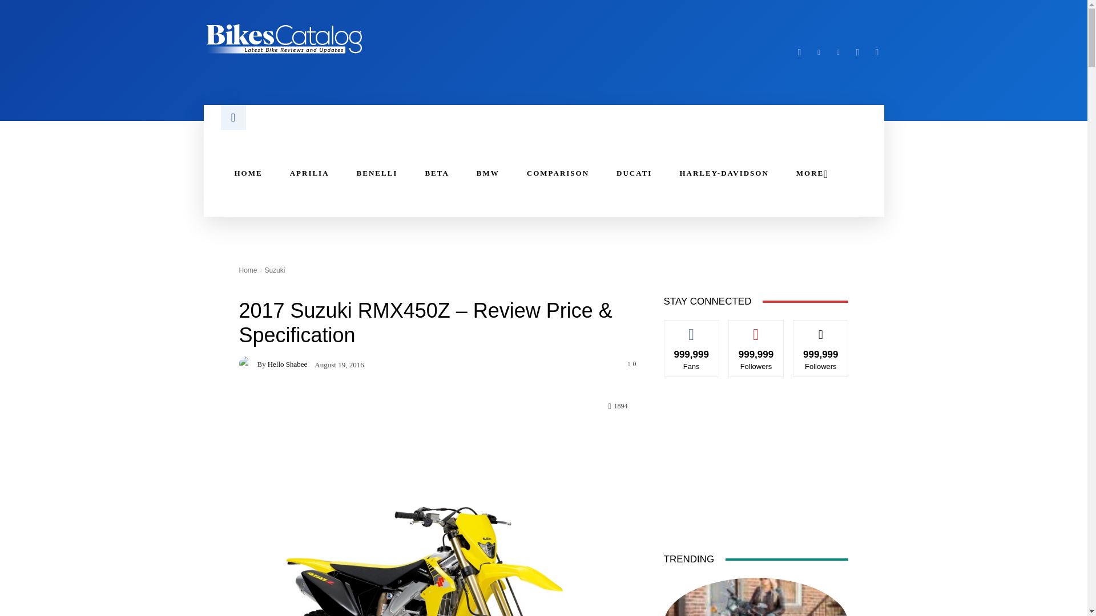 The width and height of the screenshot is (1096, 616). What do you see at coordinates (819, 52) in the screenshot?
I see `Linkedin` at bounding box center [819, 52].